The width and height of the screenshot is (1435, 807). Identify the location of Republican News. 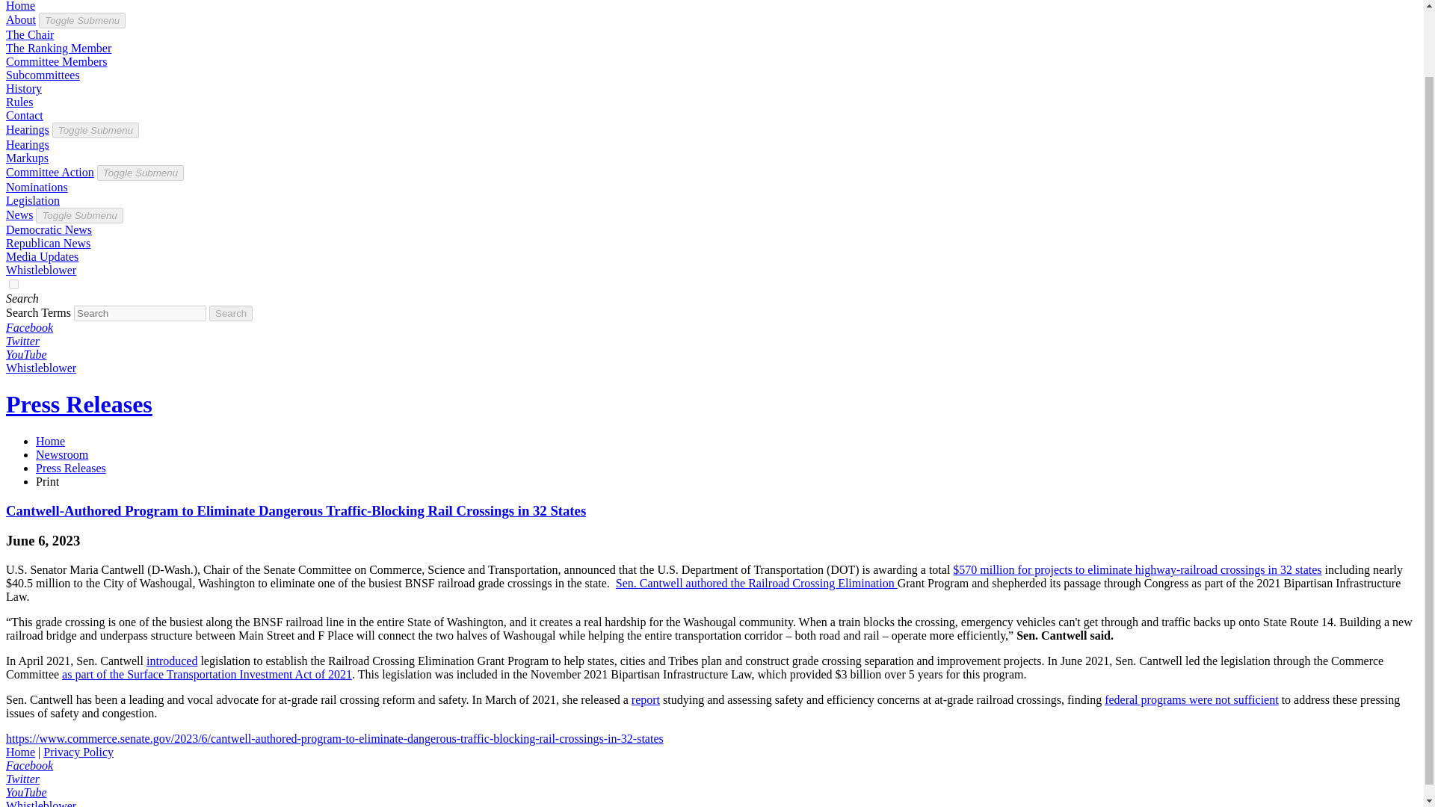
(48, 243).